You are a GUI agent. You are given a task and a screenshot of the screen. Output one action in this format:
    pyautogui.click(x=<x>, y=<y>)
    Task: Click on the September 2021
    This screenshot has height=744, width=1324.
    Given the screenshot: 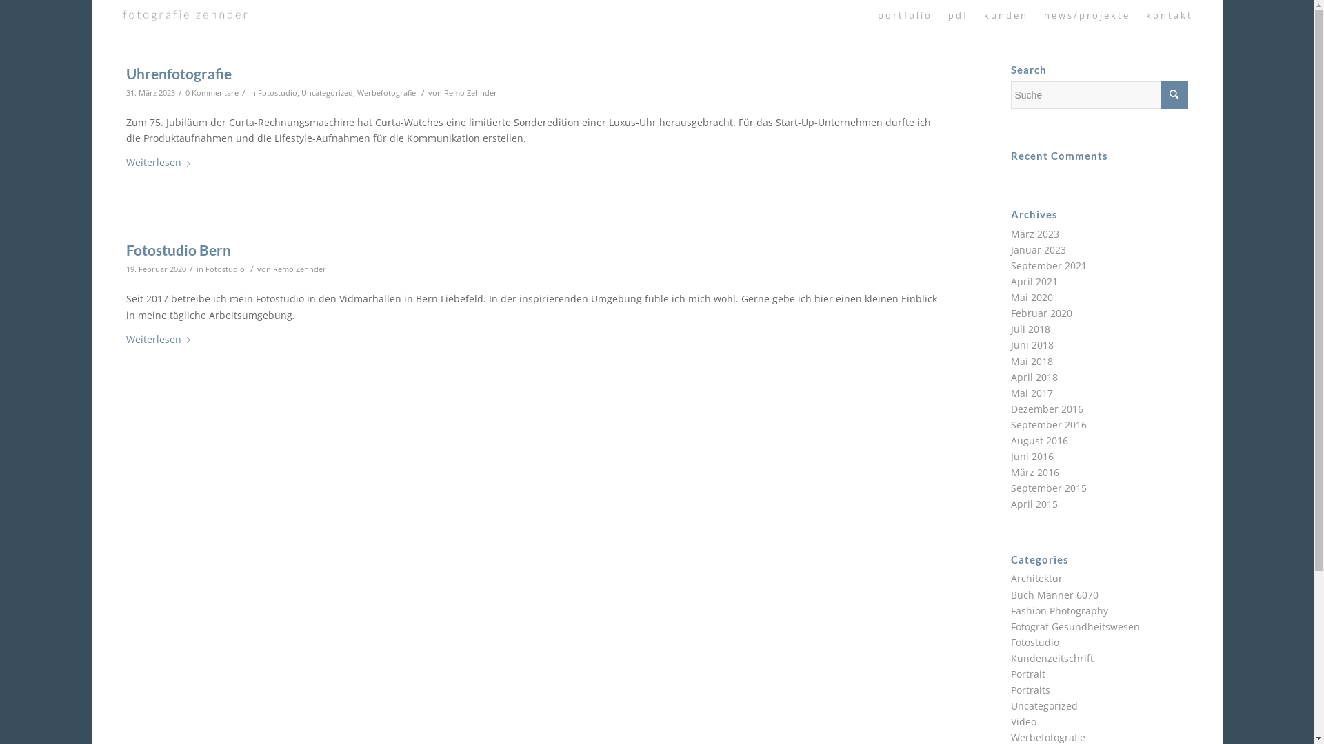 What is the action you would take?
    pyautogui.click(x=1049, y=266)
    